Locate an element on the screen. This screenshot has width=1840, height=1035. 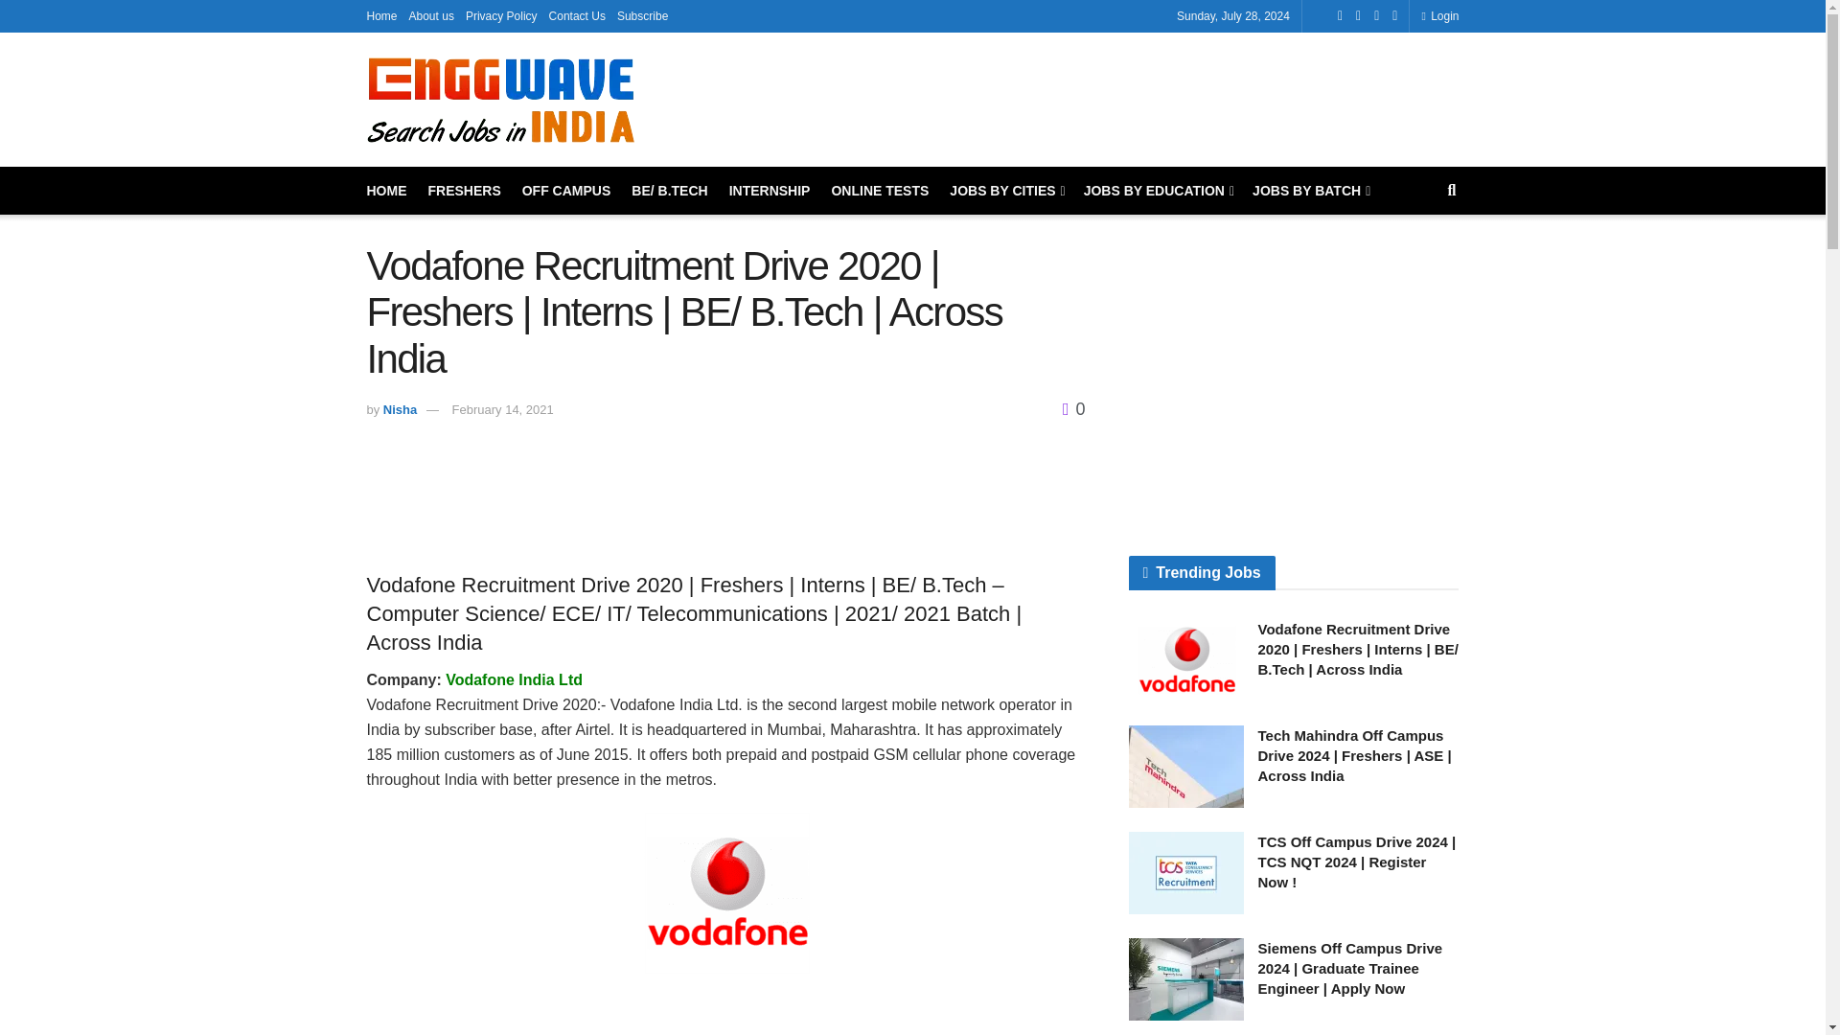
Home is located at coordinates (381, 15).